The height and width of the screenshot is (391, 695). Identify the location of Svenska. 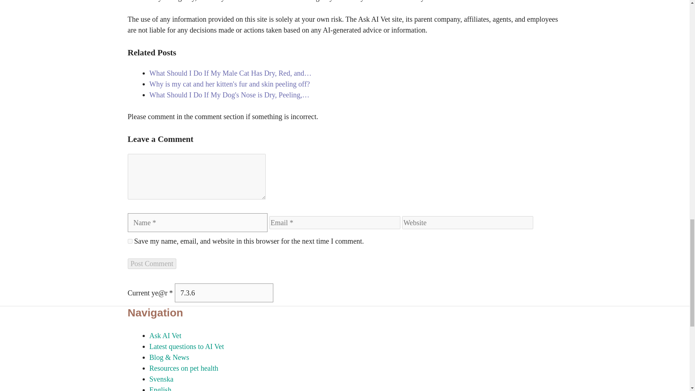
(161, 379).